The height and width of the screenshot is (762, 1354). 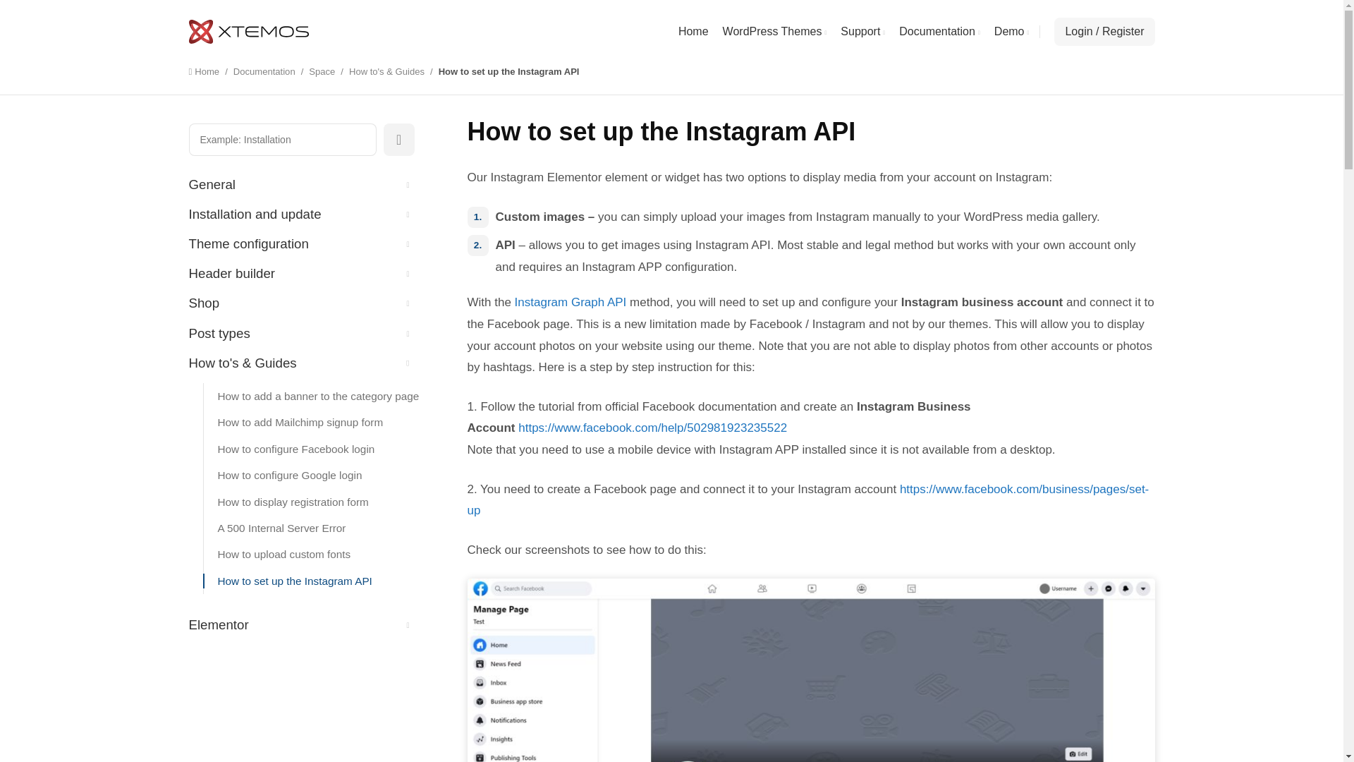 I want to click on Support, so click(x=863, y=31).